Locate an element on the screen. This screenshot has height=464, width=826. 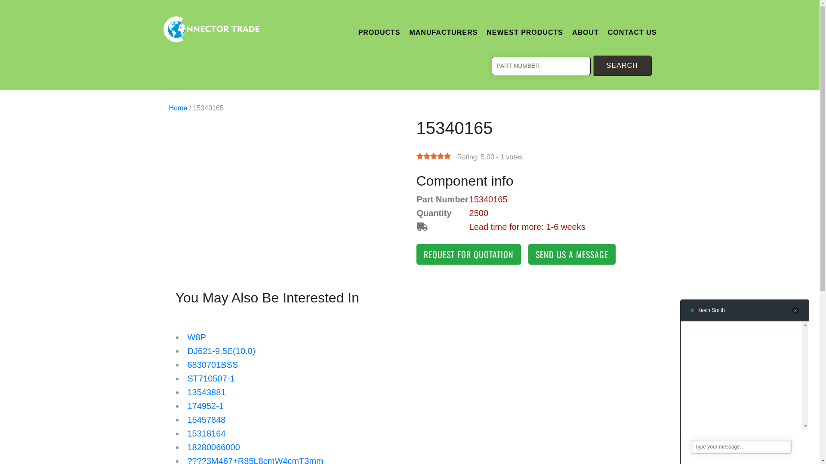
CONTACT US is located at coordinates (632, 32).